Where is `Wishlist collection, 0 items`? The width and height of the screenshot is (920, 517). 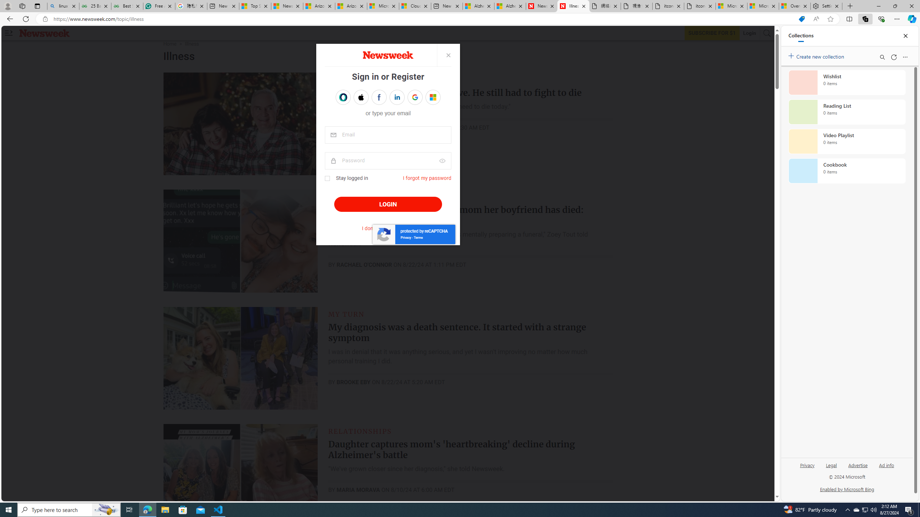 Wishlist collection, 0 items is located at coordinates (847, 82).